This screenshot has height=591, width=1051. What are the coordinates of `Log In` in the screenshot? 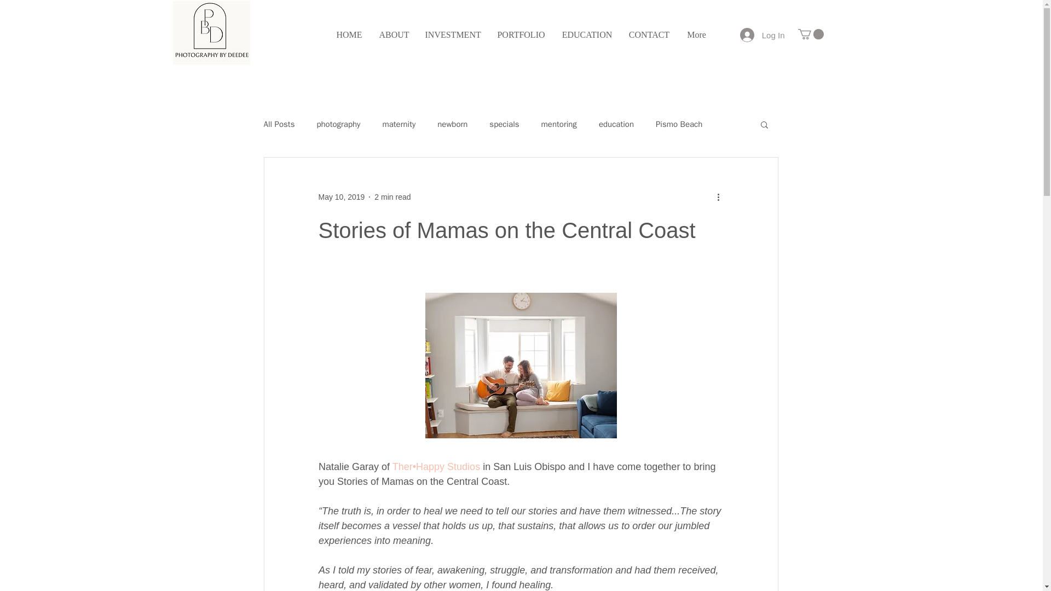 It's located at (762, 35).